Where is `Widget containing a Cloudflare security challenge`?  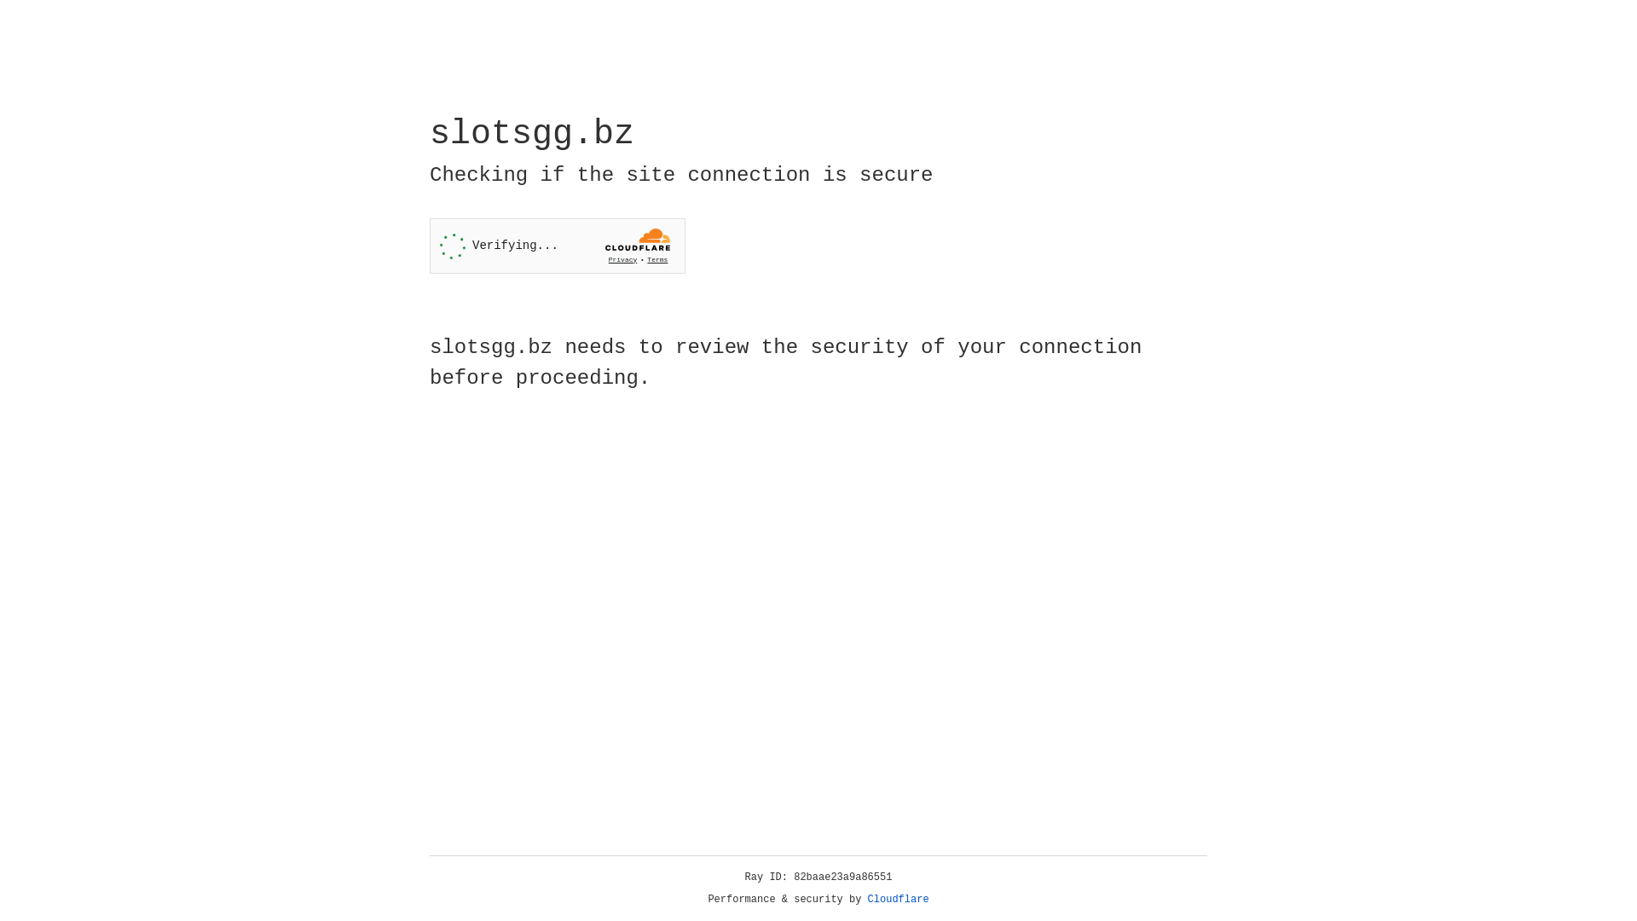
Widget containing a Cloudflare security challenge is located at coordinates (558, 246).